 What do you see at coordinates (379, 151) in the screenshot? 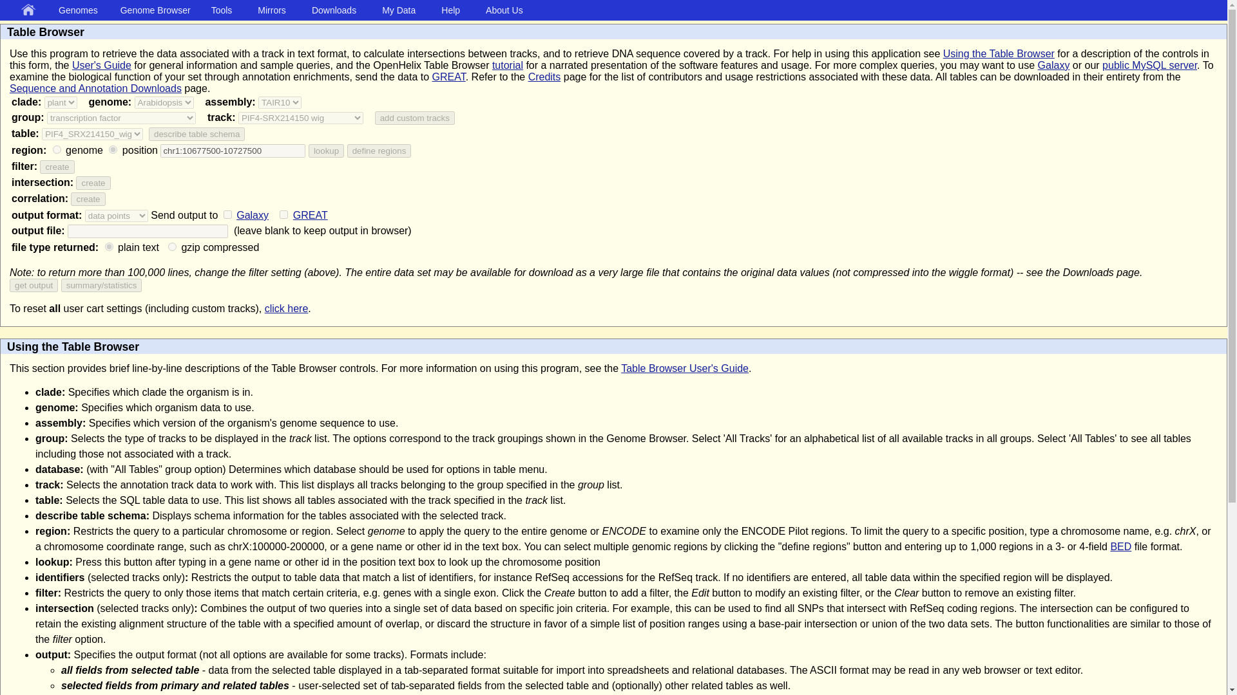
I see `define regions` at bounding box center [379, 151].